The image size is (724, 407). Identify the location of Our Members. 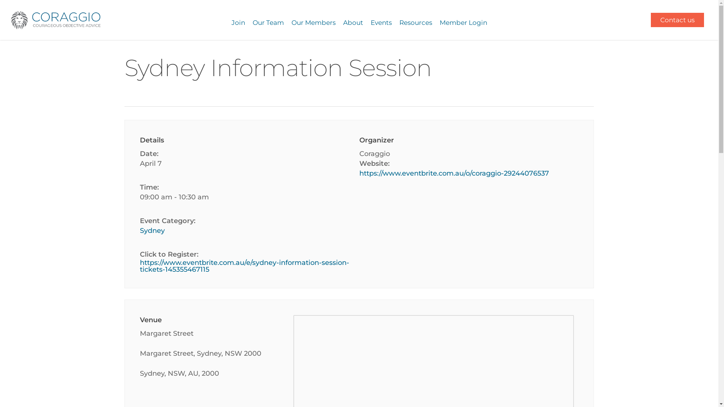
(313, 20).